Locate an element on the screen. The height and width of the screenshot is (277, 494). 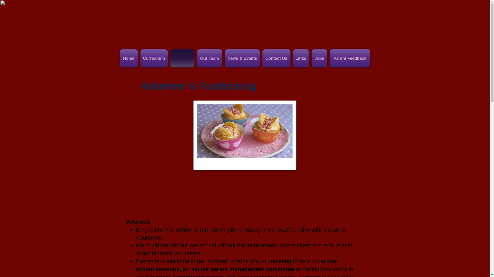
Our Team is located at coordinates (209, 58).